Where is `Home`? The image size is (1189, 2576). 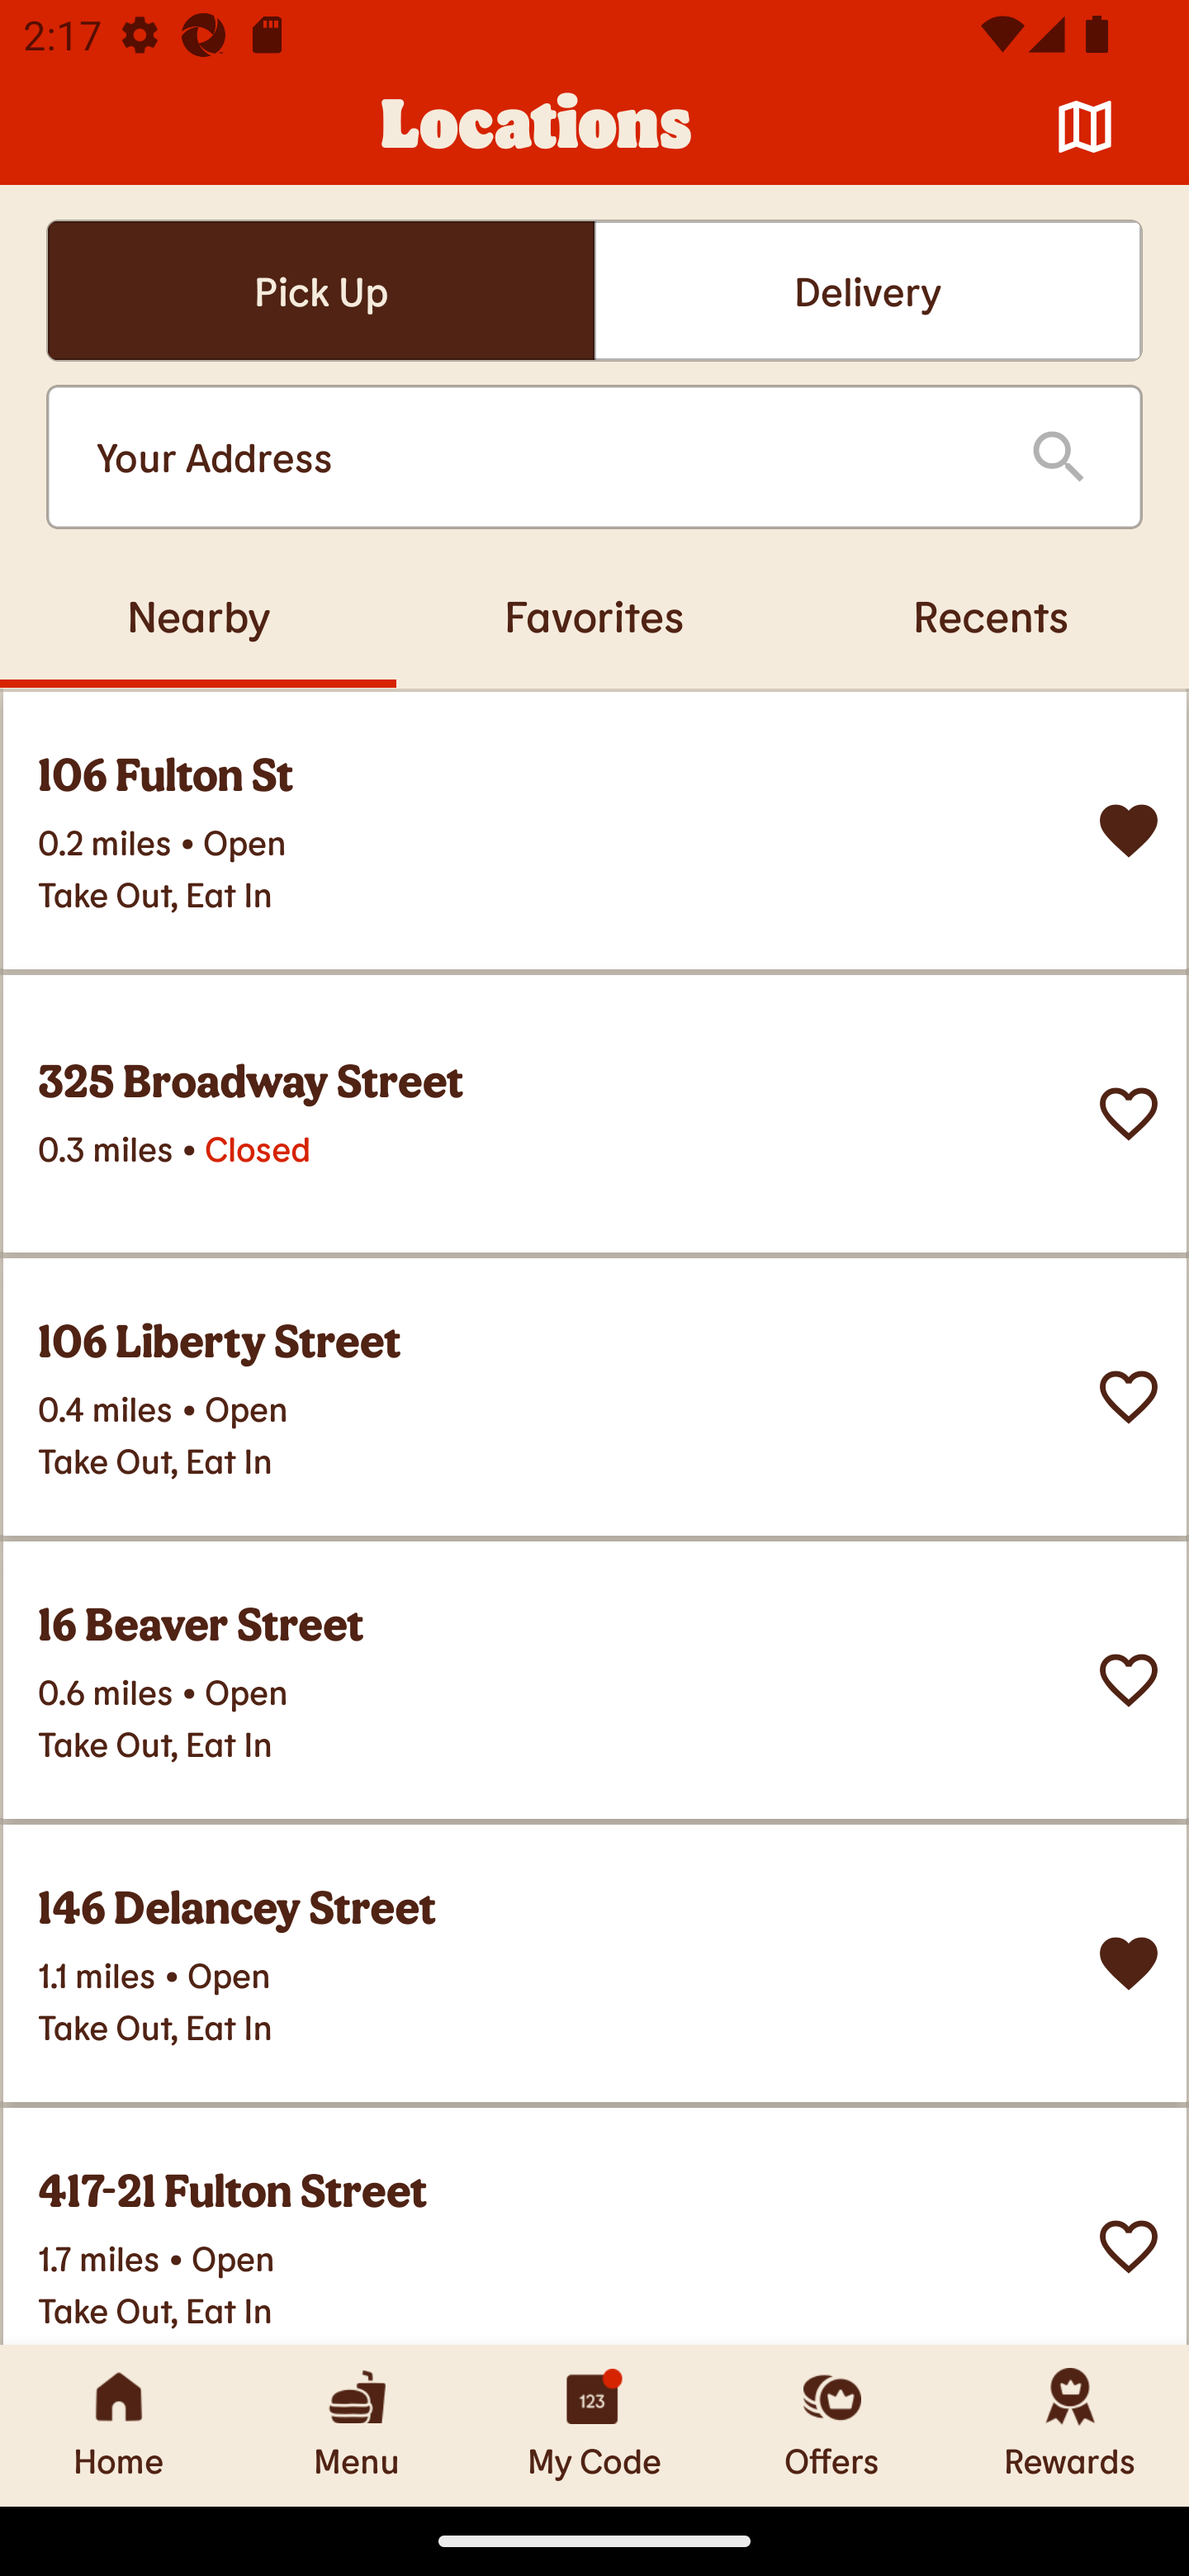
Home is located at coordinates (119, 2425).